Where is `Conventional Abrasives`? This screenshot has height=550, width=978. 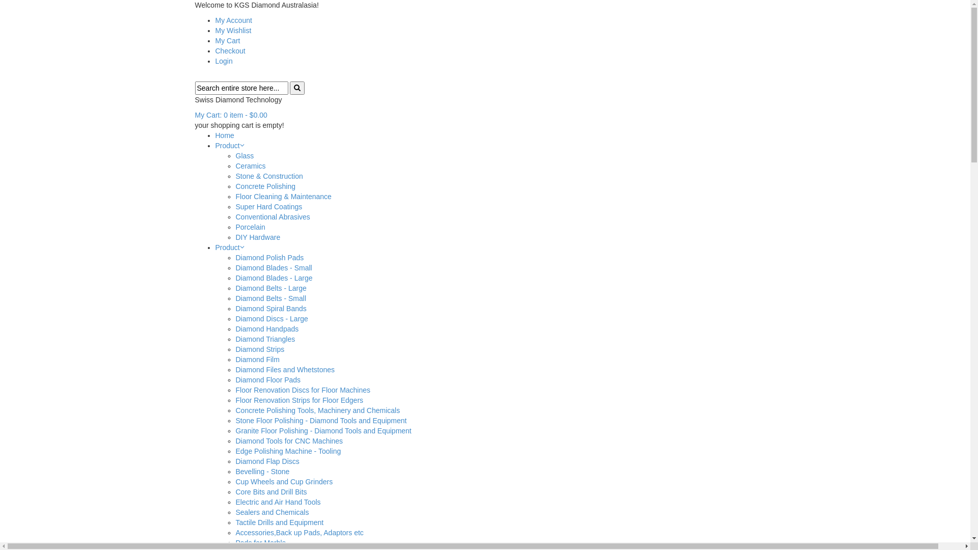 Conventional Abrasives is located at coordinates (273, 217).